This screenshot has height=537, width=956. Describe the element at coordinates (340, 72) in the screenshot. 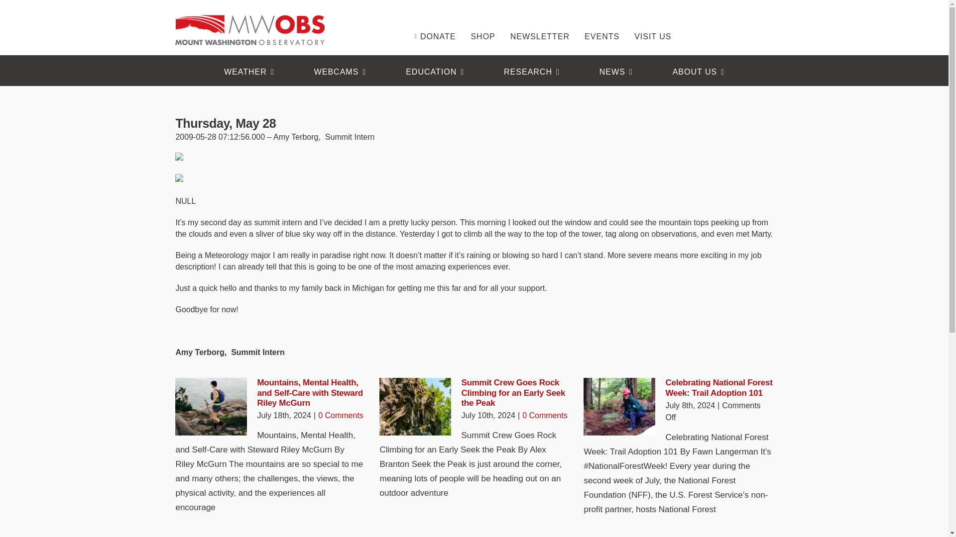

I see `WEBCAMS` at that location.